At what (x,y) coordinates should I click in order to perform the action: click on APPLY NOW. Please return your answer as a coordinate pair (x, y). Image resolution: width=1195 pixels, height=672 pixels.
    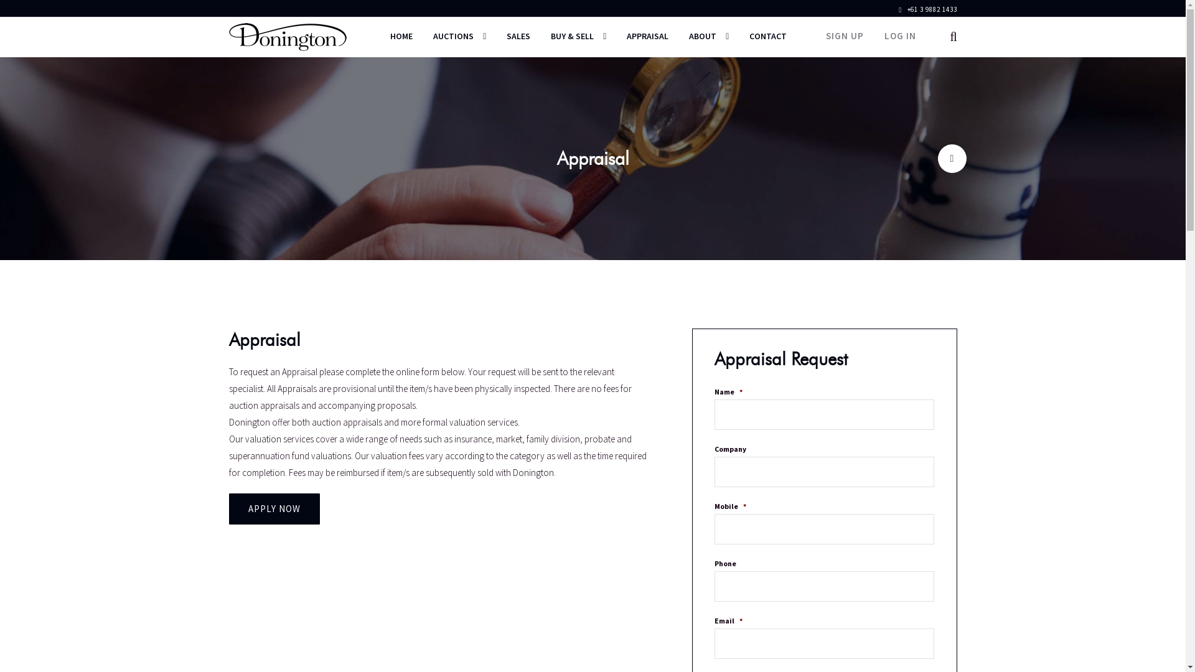
    Looking at the image, I should click on (274, 509).